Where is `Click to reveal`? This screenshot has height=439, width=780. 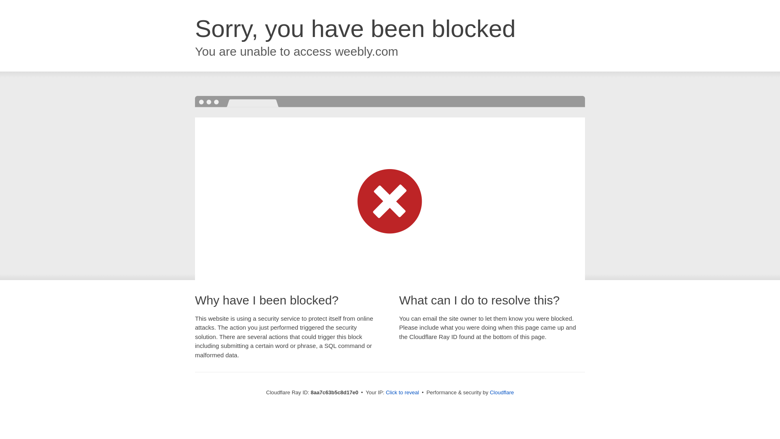
Click to reveal is located at coordinates (403, 393).